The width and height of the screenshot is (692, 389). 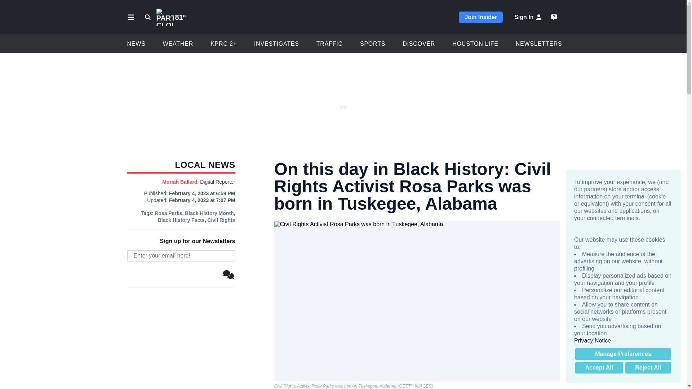 I want to click on Manage Preferences, so click(x=623, y=354).